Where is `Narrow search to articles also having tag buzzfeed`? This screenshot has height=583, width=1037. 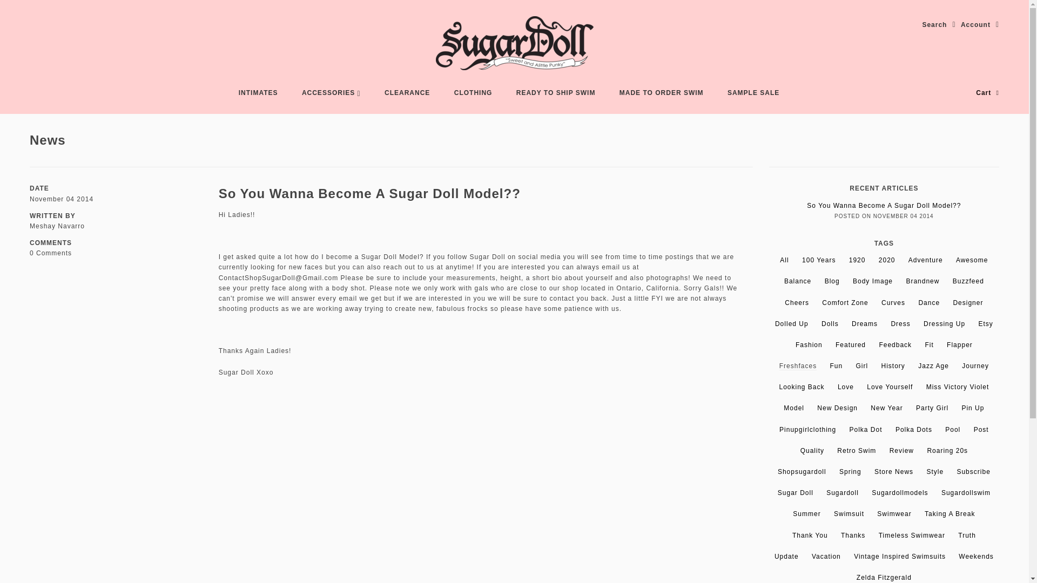
Narrow search to articles also having tag buzzfeed is located at coordinates (968, 281).